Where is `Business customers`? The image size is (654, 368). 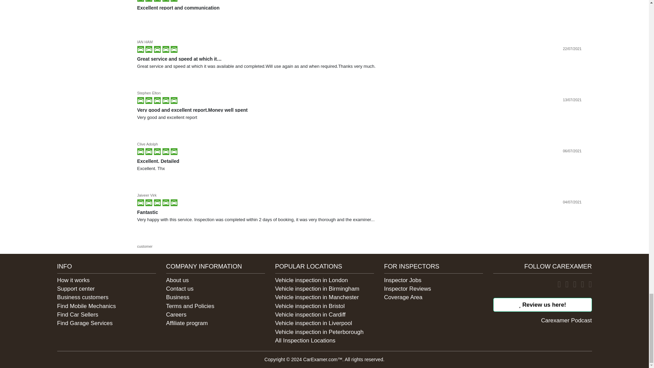
Business customers is located at coordinates (83, 297).